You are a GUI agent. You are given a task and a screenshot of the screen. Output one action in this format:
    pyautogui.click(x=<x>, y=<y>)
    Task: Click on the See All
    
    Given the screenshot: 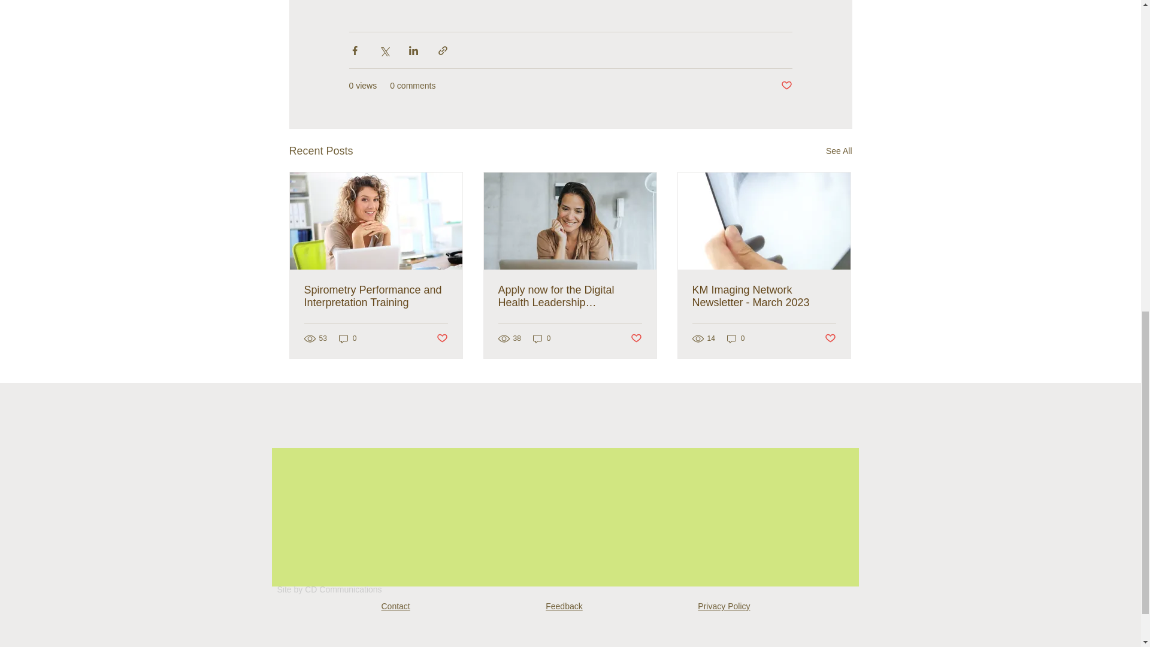 What is the action you would take?
    pyautogui.click(x=839, y=151)
    